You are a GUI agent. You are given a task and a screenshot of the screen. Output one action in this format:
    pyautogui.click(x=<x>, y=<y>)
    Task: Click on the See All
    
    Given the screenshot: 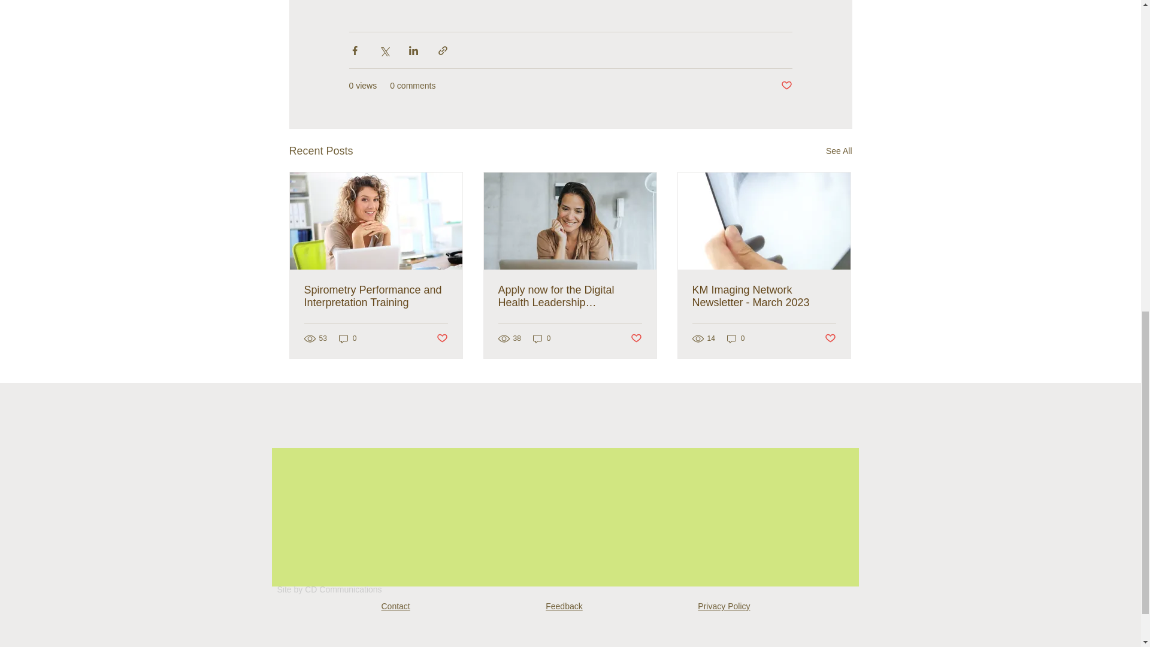 What is the action you would take?
    pyautogui.click(x=839, y=151)
    